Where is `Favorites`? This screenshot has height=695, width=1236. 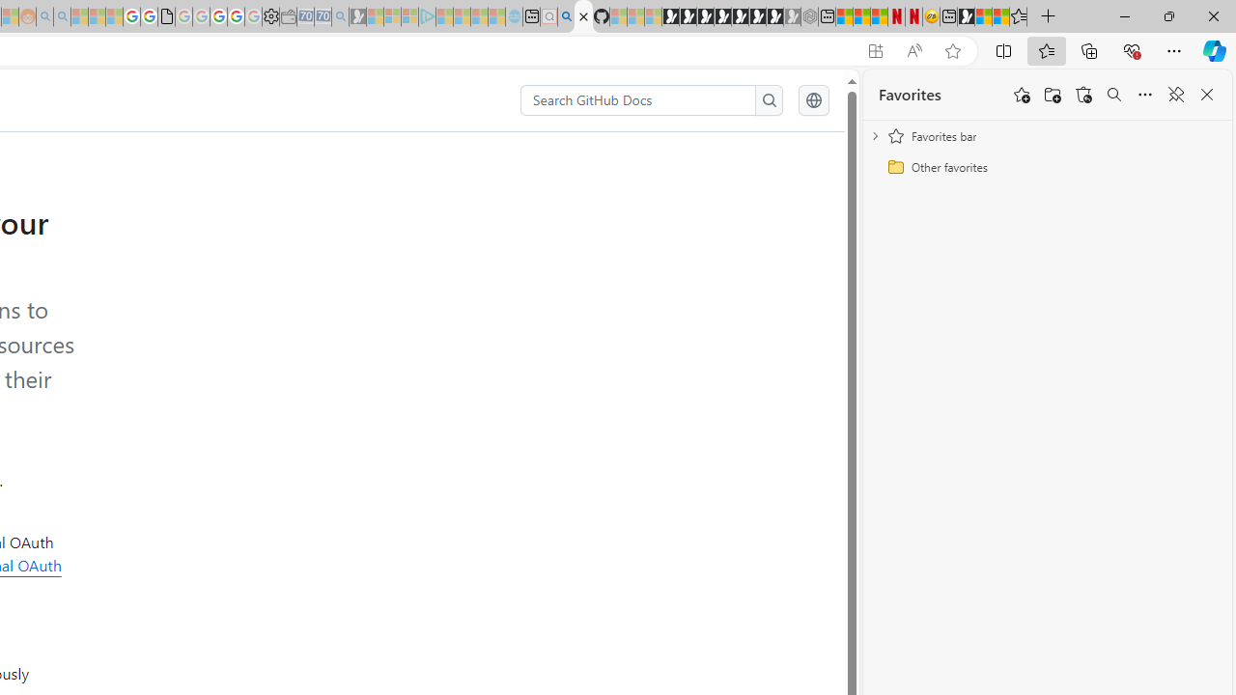 Favorites is located at coordinates (1018, 17).